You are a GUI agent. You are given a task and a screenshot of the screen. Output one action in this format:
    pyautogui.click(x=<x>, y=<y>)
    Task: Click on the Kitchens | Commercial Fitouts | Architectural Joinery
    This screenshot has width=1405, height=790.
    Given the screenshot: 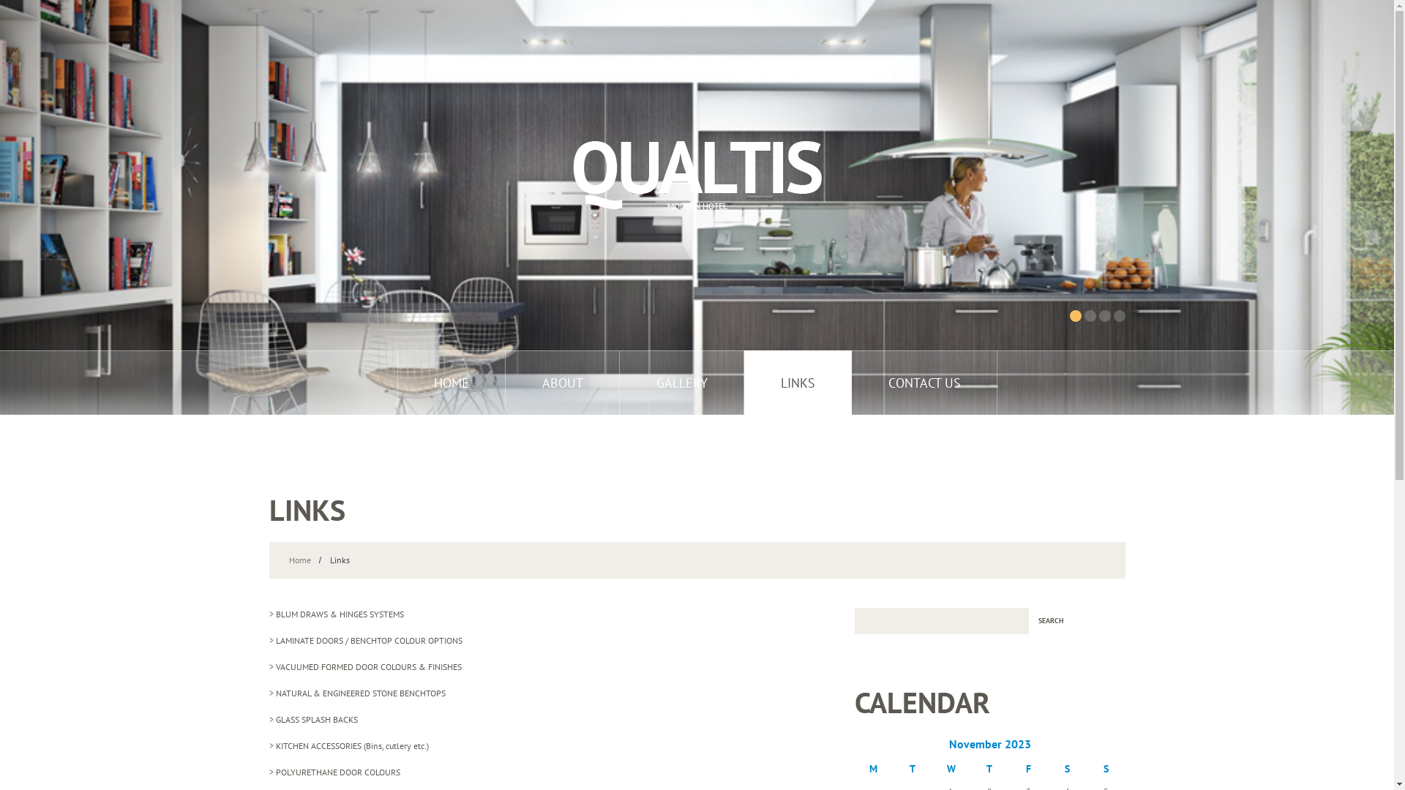 What is the action you would take?
    pyautogui.click(x=697, y=176)
    